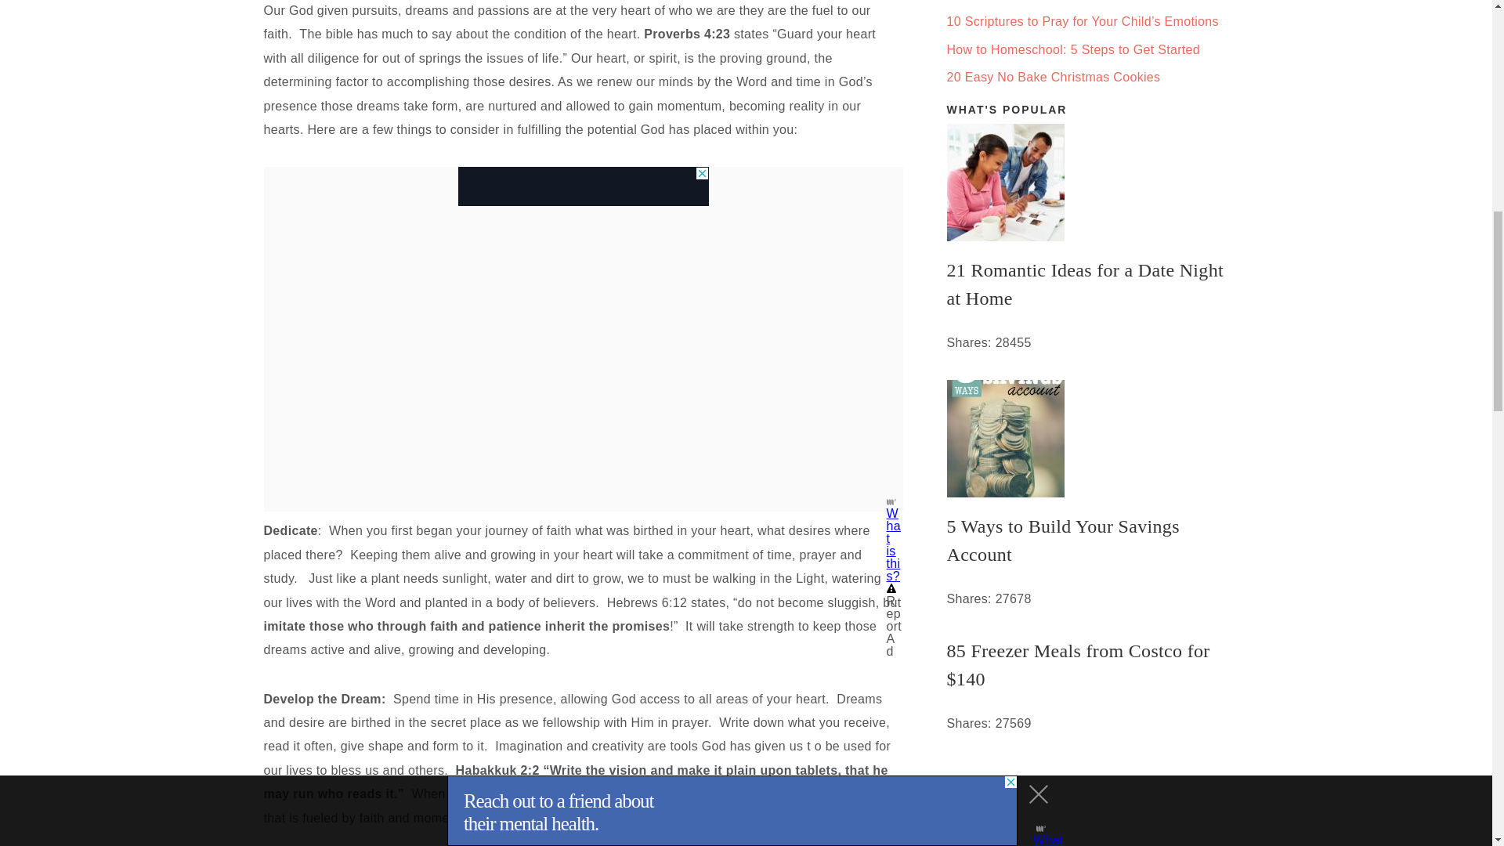 The height and width of the screenshot is (846, 1504). Describe the element at coordinates (583, 186) in the screenshot. I see `3rd party ad content` at that location.